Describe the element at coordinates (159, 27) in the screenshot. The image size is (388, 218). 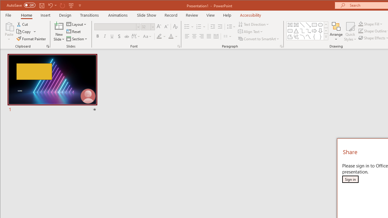
I see `Increase Font Size` at that location.